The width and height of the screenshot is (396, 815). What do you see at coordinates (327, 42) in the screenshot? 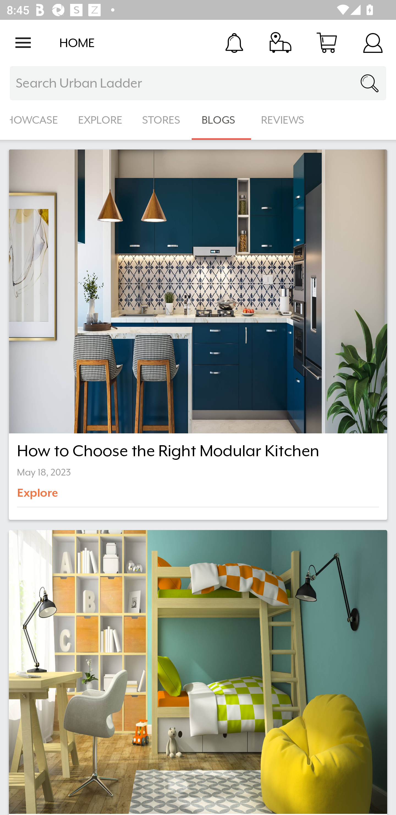
I see `Cart` at bounding box center [327, 42].